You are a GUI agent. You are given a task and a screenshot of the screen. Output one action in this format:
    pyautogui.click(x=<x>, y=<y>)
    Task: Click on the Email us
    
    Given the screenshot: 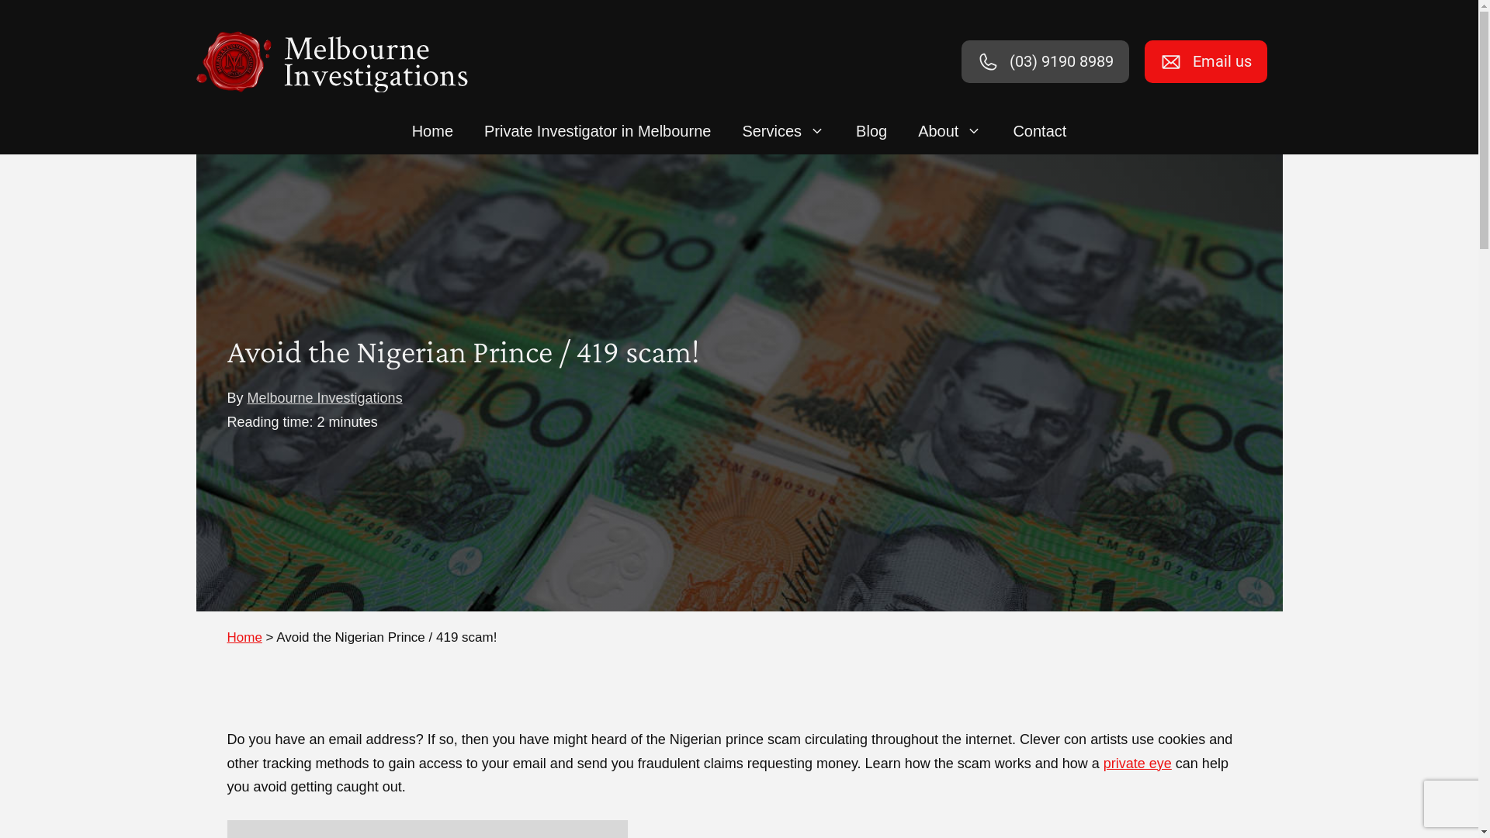 What is the action you would take?
    pyautogui.click(x=1205, y=62)
    